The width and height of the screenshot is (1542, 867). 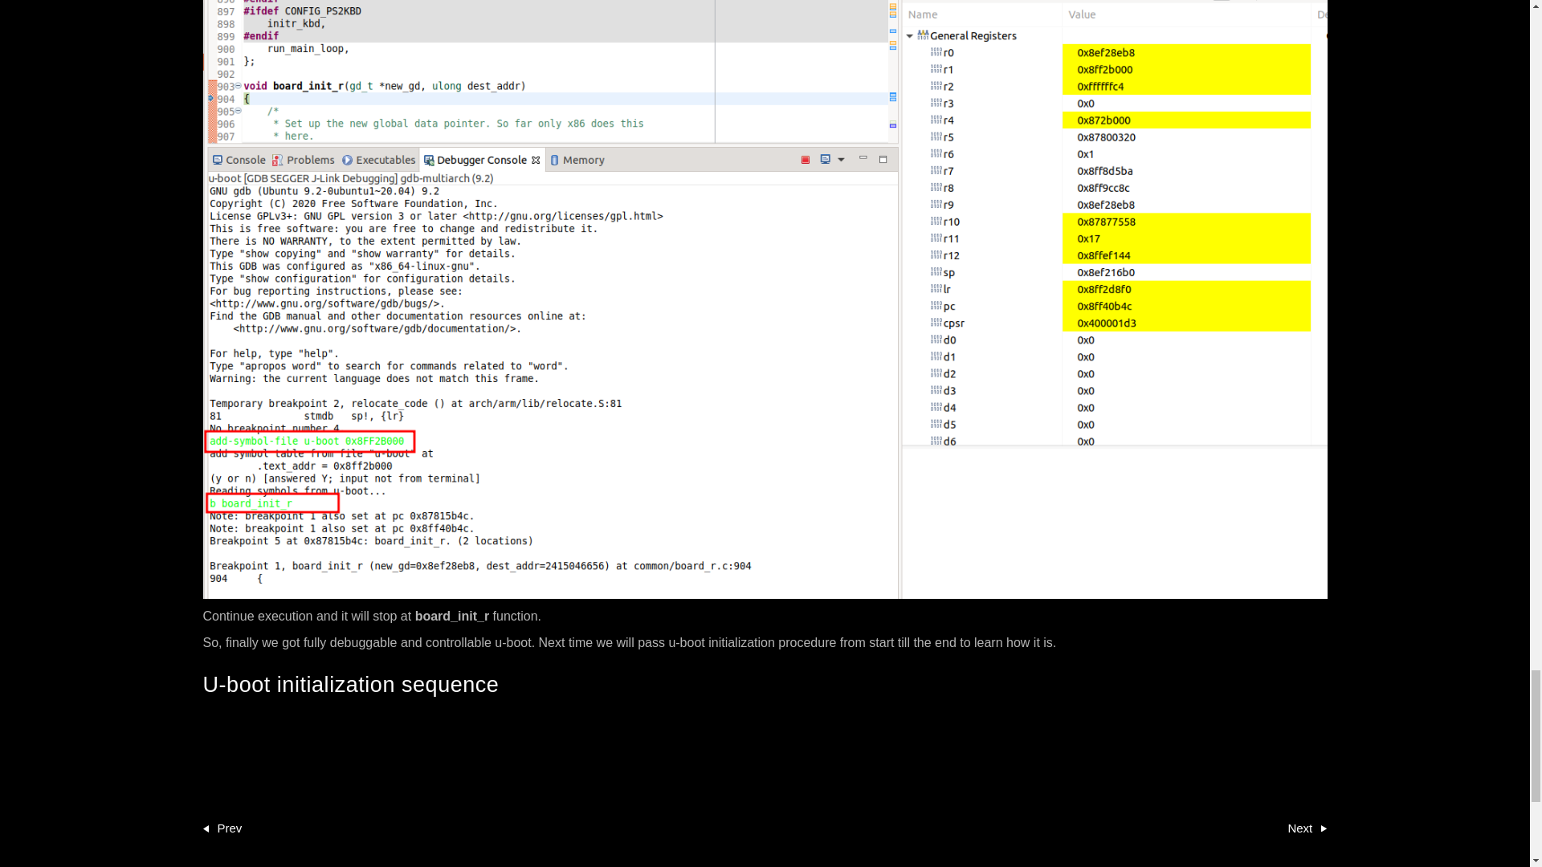 What do you see at coordinates (1307, 828) in the screenshot?
I see `Next` at bounding box center [1307, 828].